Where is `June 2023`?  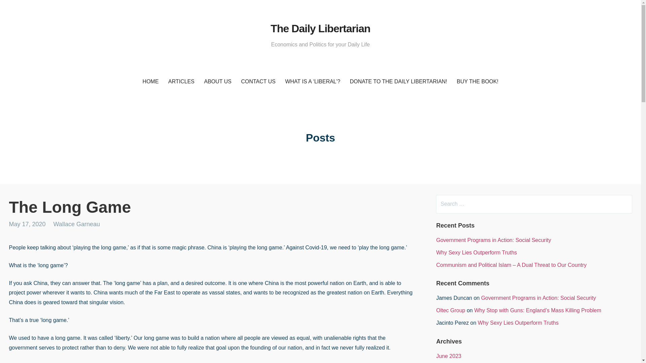 June 2023 is located at coordinates (448, 356).